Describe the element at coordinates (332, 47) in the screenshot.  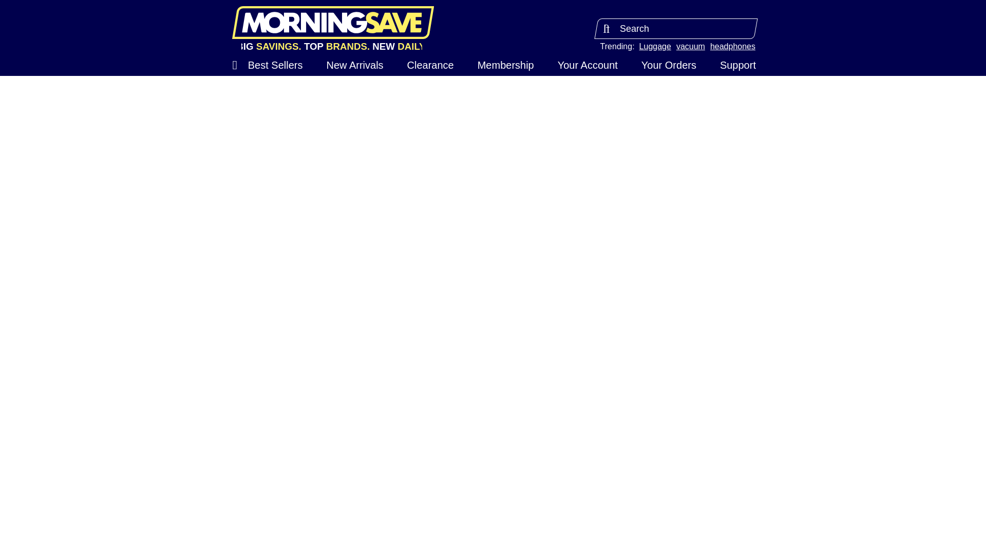
I see `BIG SAVINGS. TOP BRANDS. NEW DAILY.` at that location.